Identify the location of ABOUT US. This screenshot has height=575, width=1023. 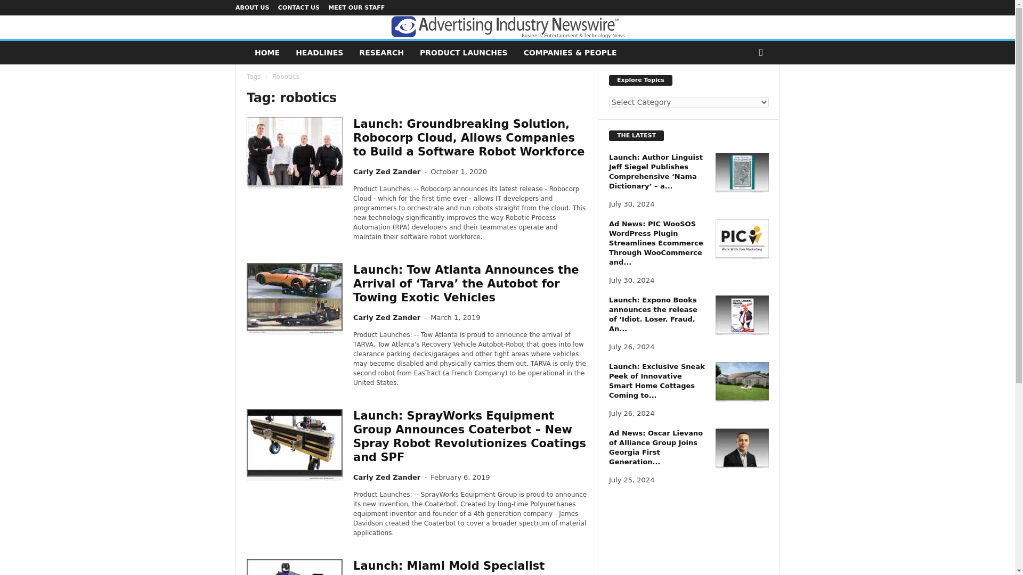
(251, 7).